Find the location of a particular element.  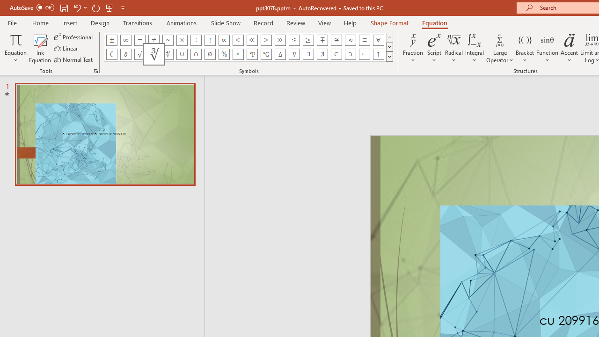

Equation Symbols is located at coordinates (389, 56).